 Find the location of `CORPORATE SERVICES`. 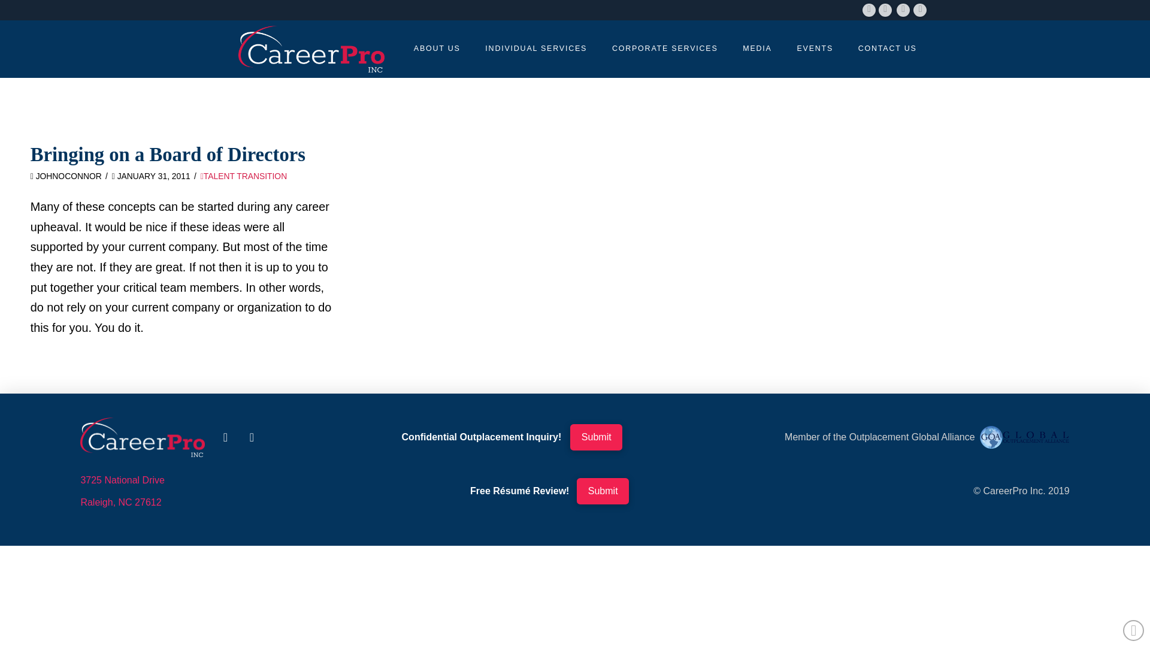

CORPORATE SERVICES is located at coordinates (664, 49).